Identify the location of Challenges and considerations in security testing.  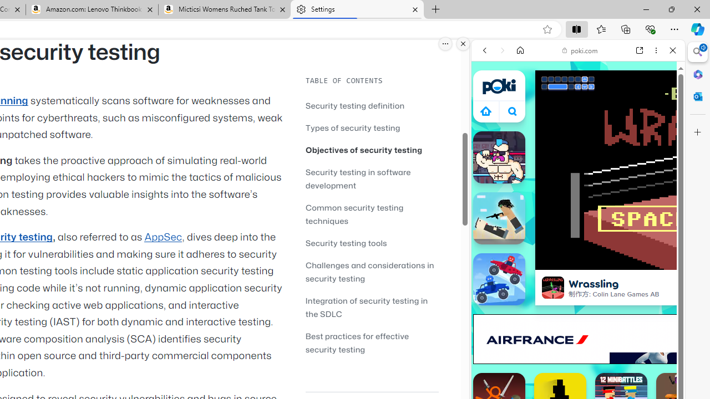
(369, 272).